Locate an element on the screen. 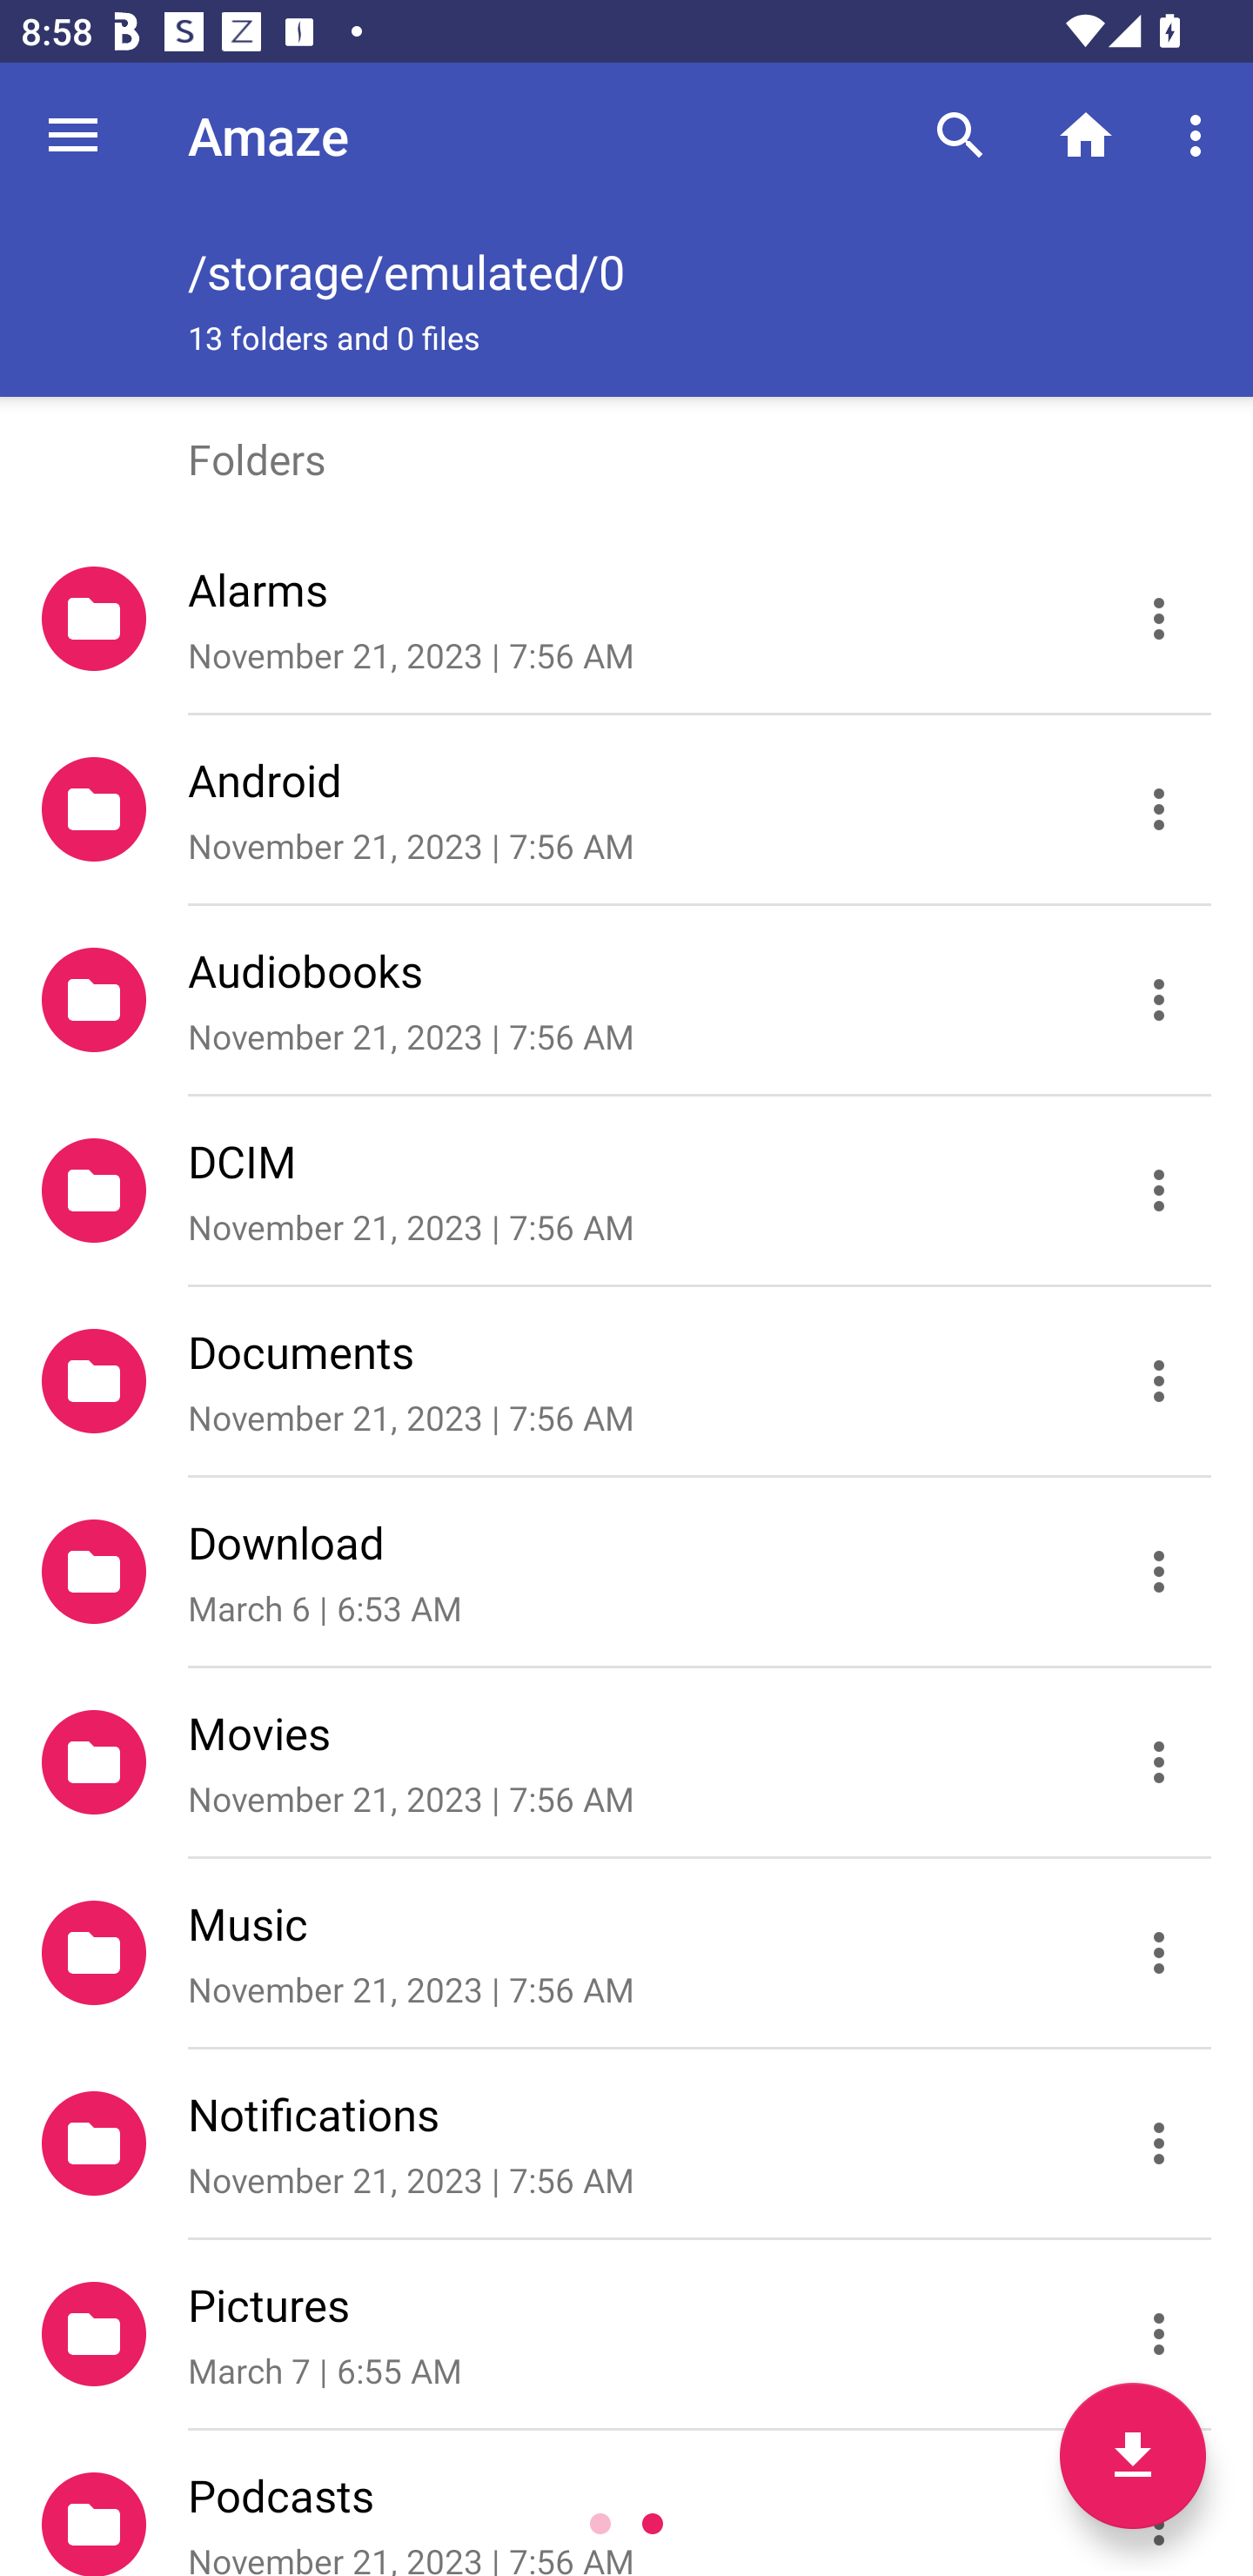  Android November 21, 2023 | 7:56 AM is located at coordinates (626, 809).